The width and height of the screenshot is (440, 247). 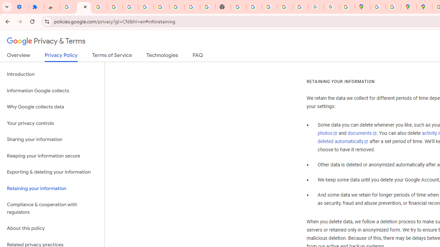 I want to click on Google Account, so click(x=177, y=7).